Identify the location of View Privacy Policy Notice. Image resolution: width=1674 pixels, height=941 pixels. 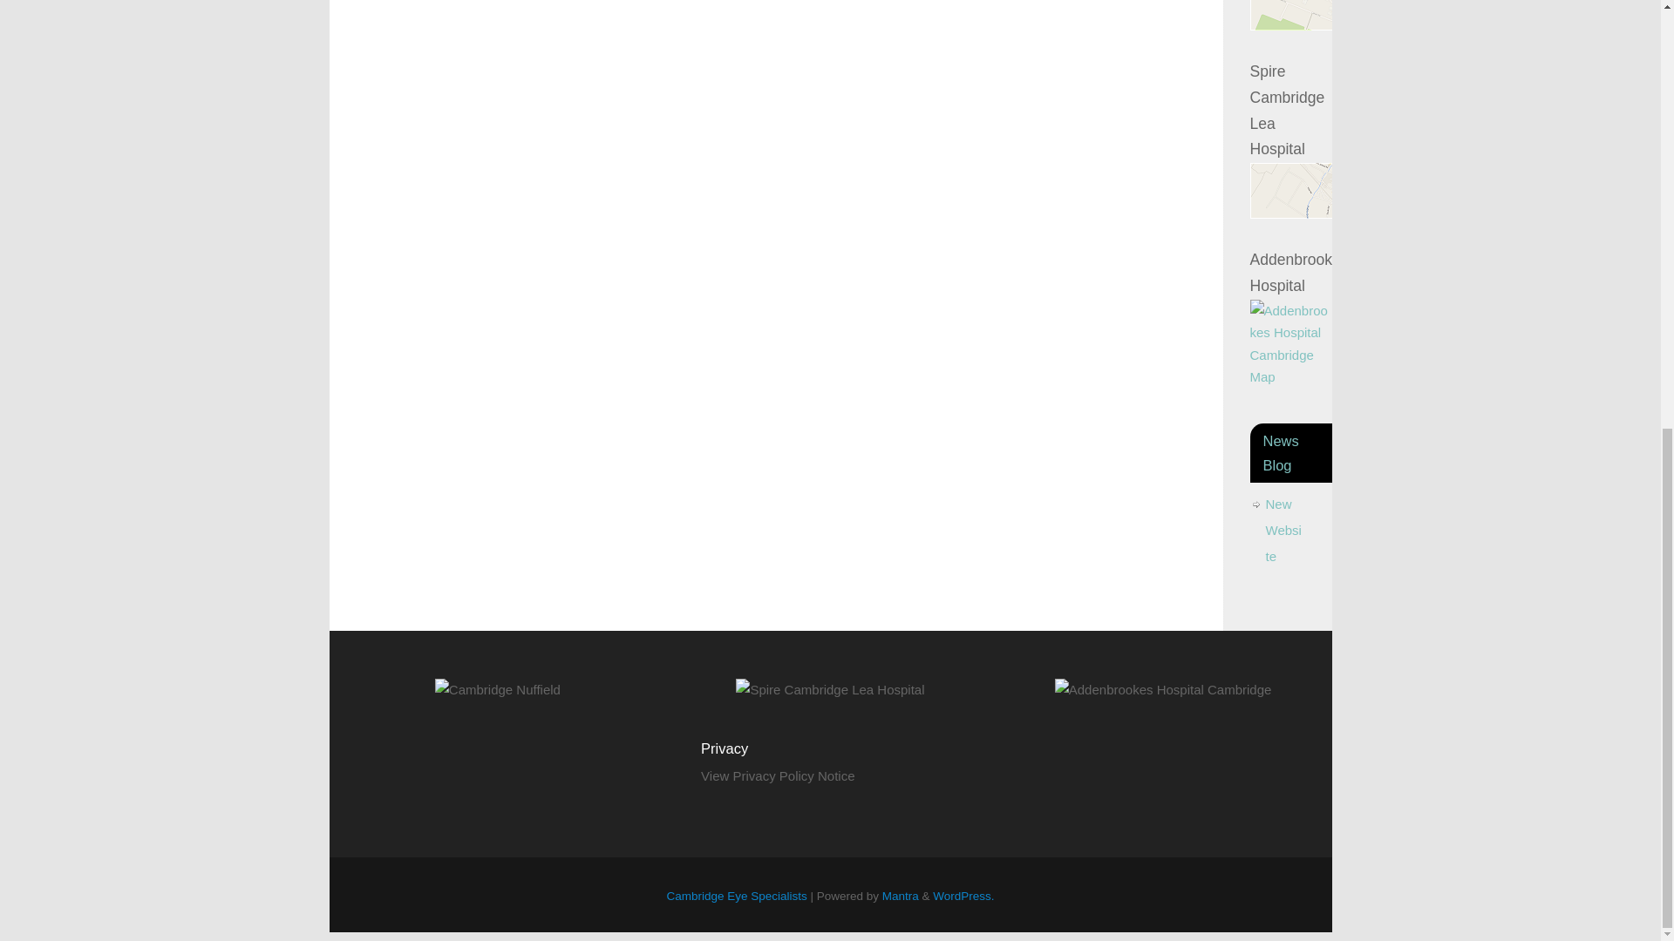
(778, 775).